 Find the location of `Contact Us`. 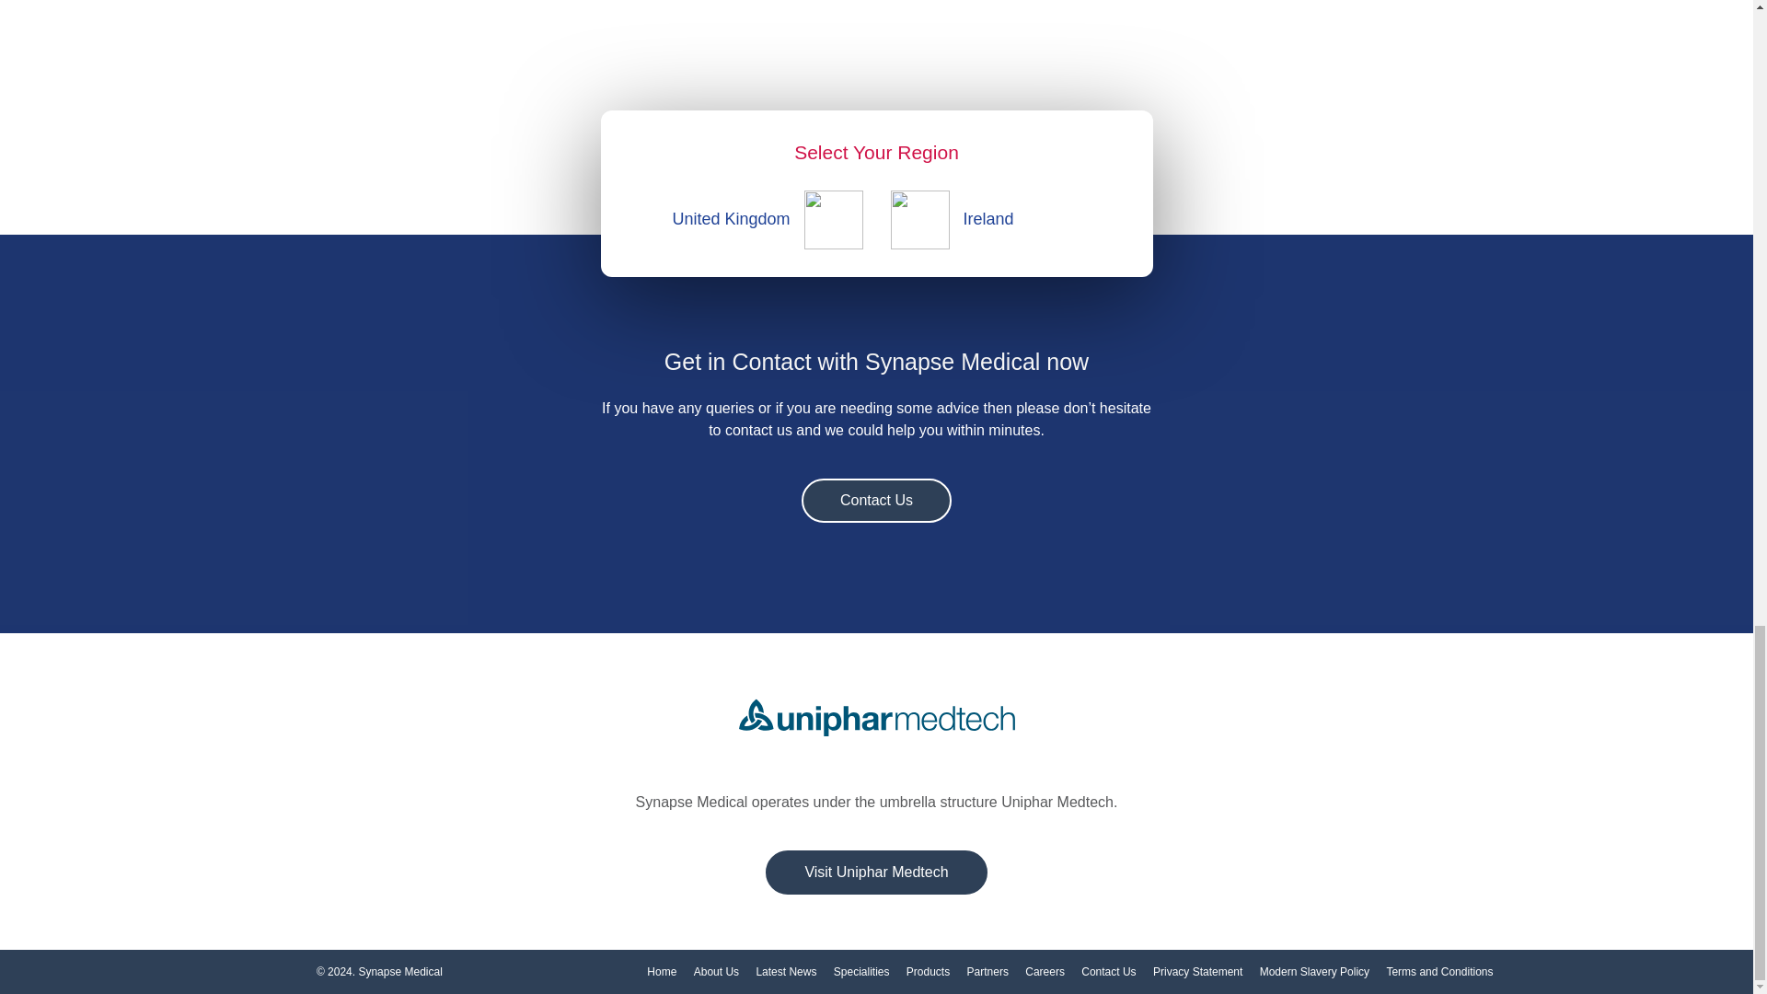

Contact Us is located at coordinates (876, 501).